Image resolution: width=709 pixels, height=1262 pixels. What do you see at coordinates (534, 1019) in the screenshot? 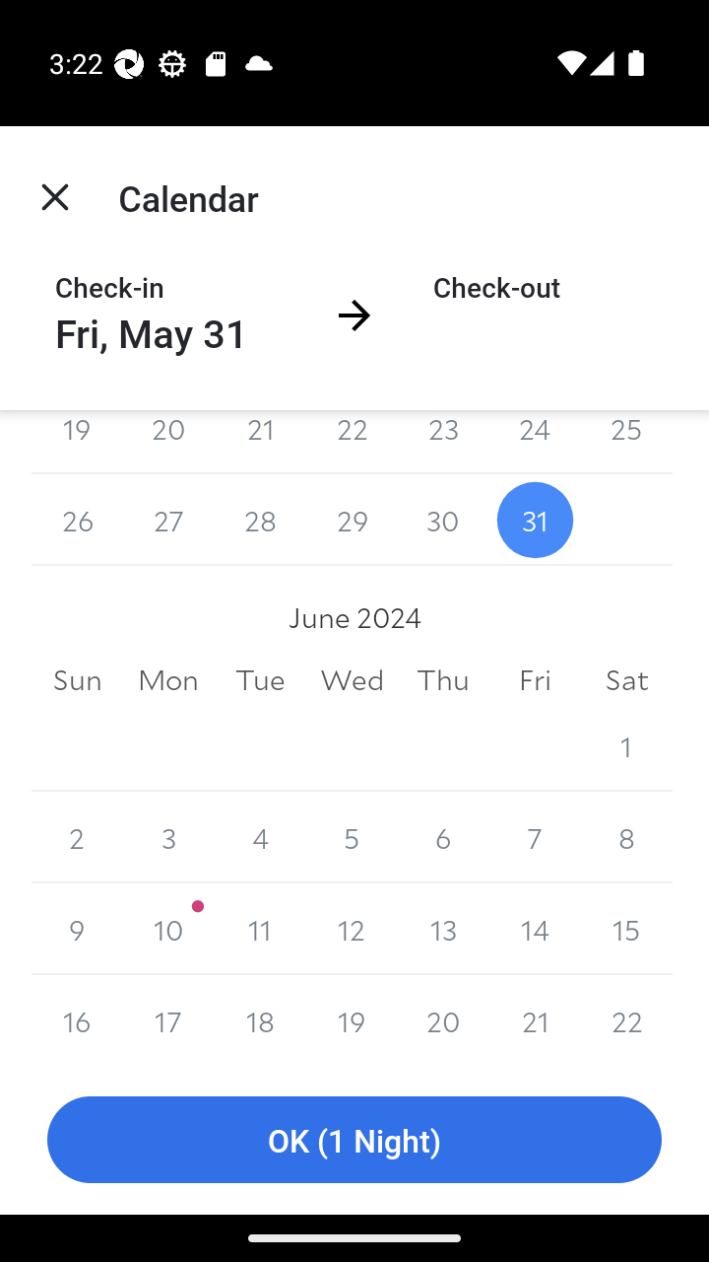
I see `21 21 June 2024` at bounding box center [534, 1019].